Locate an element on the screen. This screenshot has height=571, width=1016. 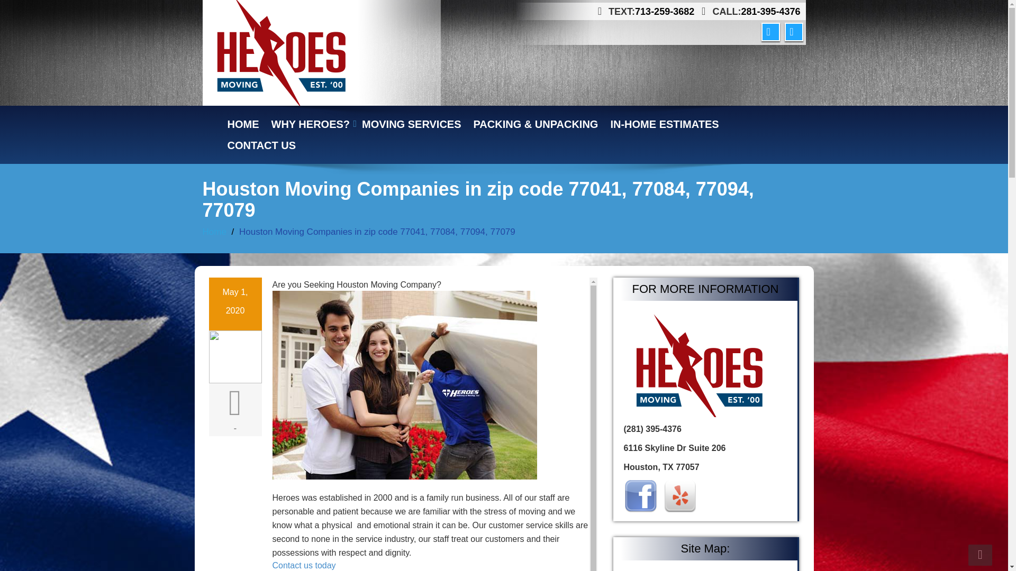
MOVING SERVICES is located at coordinates (412, 124).